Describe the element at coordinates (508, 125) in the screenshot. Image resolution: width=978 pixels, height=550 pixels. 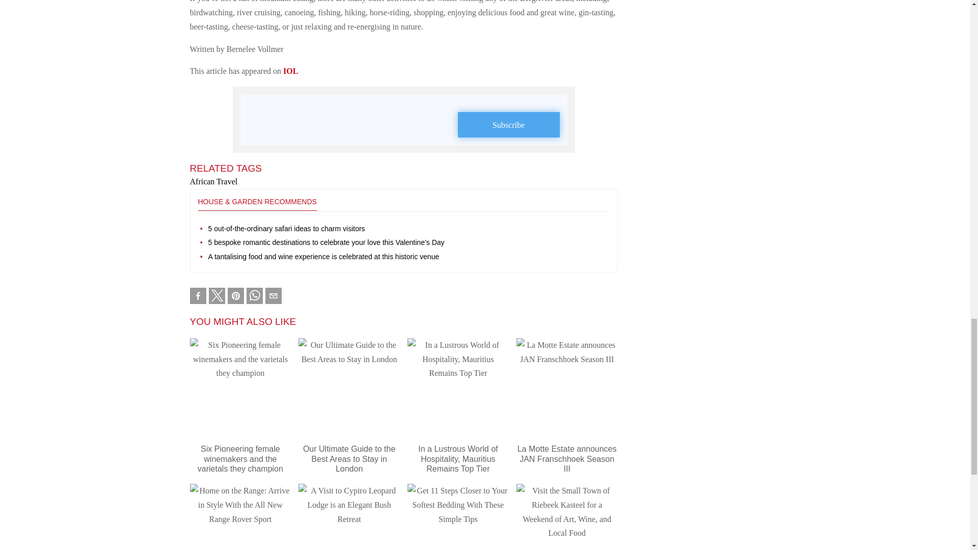
I see `Subscribe` at that location.